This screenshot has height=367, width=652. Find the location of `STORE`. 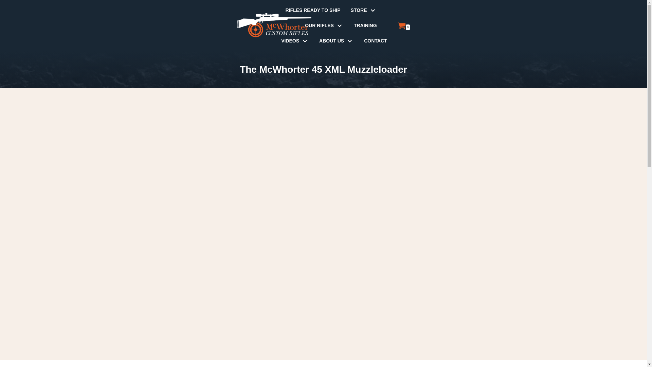

STORE is located at coordinates (363, 10).